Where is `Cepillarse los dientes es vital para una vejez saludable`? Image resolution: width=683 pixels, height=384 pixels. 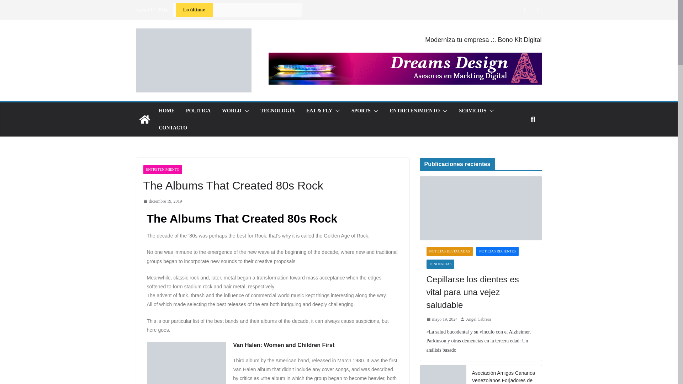 Cepillarse los dientes es vital para una vejez saludable is located at coordinates (481, 208).